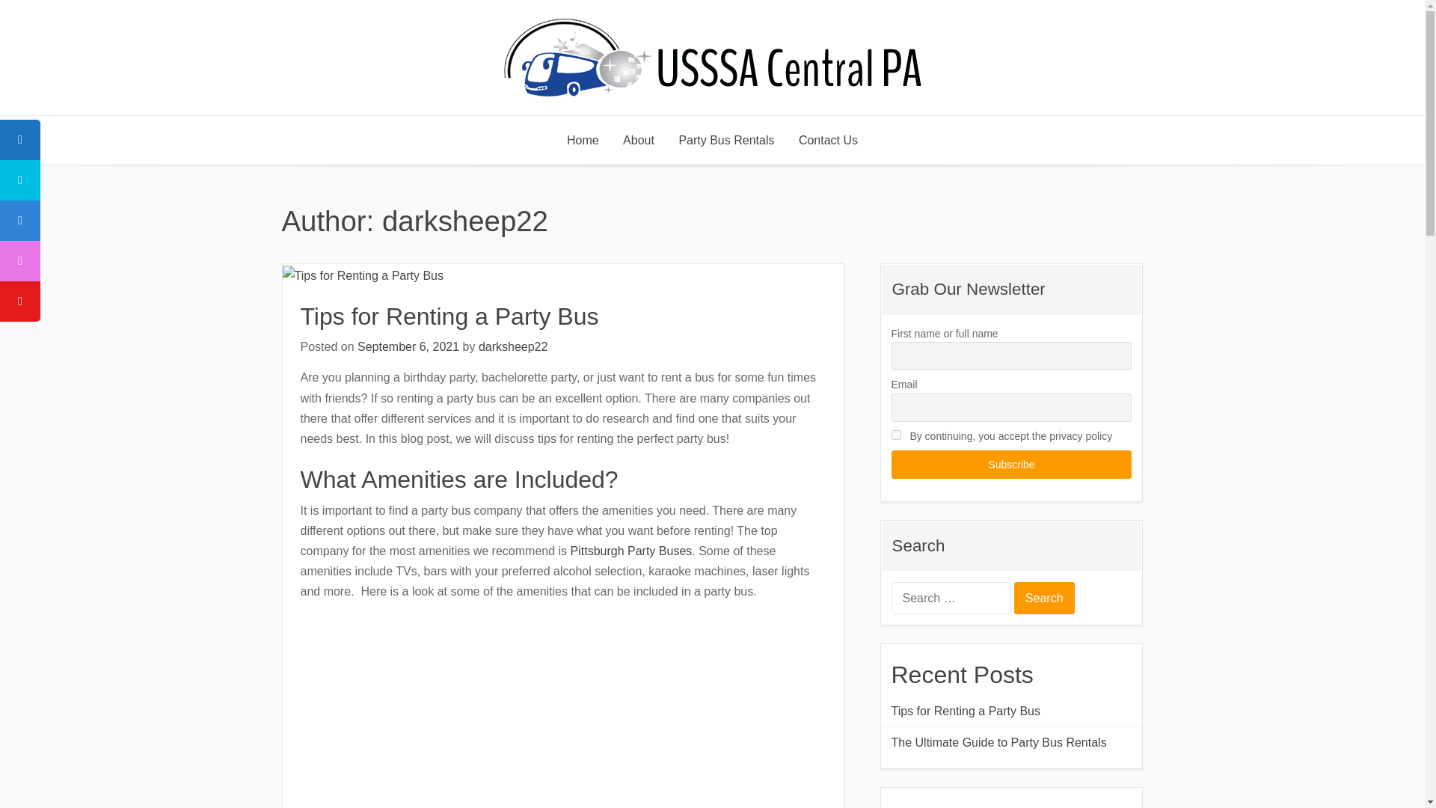 This screenshot has width=1436, height=808. What do you see at coordinates (408, 346) in the screenshot?
I see `September 6, 2021` at bounding box center [408, 346].